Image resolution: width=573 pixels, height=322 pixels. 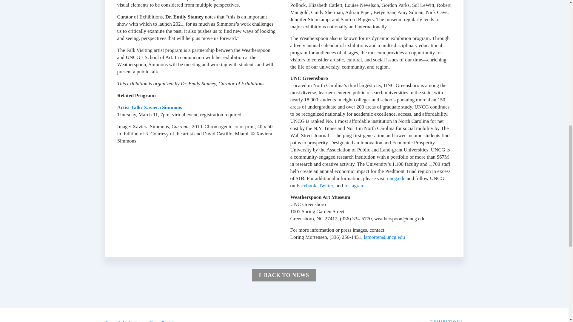 I want to click on Artist Talk: Xaviera Simmons, so click(x=149, y=107).